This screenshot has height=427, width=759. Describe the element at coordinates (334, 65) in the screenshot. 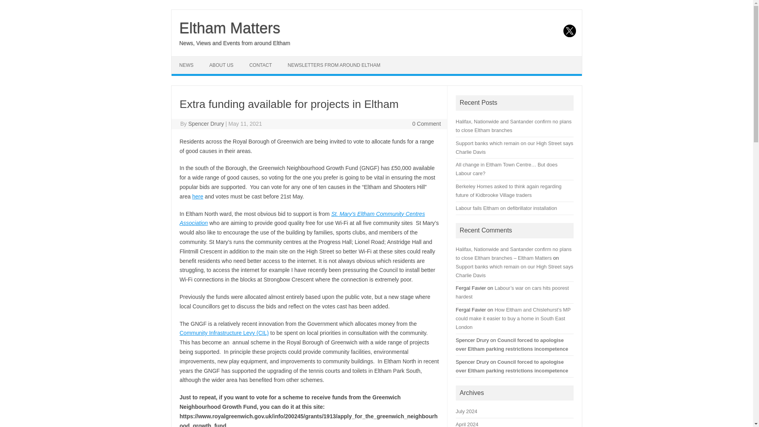

I see `NEWSLETTERS FROM AROUND ELTHAM` at that location.